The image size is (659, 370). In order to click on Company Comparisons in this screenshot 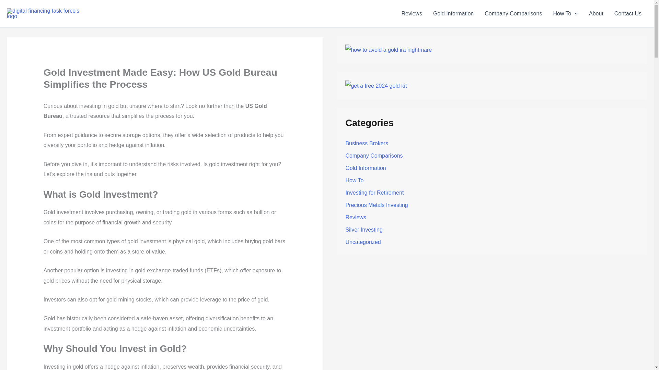, I will do `click(374, 156)`.